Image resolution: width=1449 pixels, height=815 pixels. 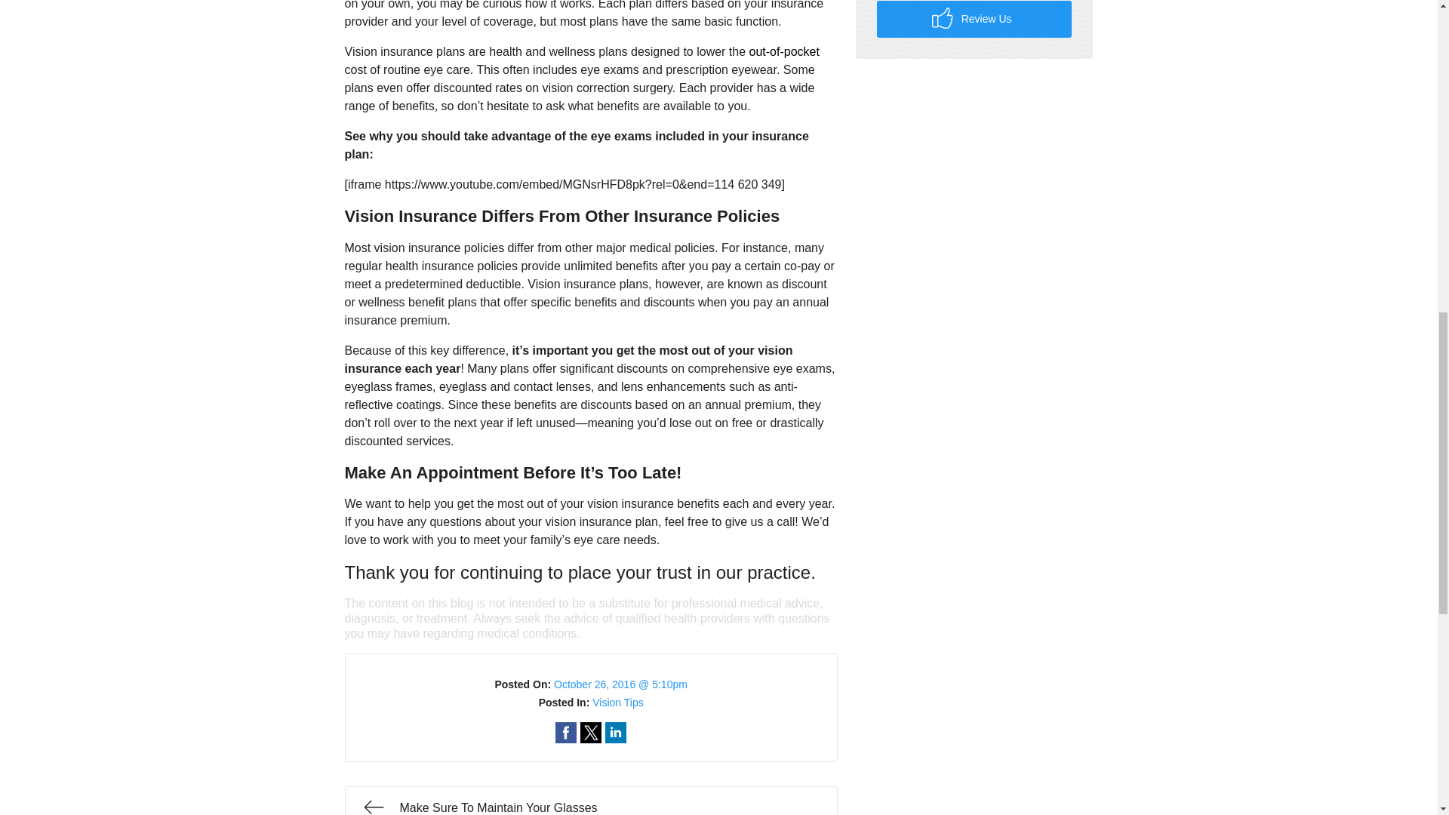 I want to click on Share on Twitter, so click(x=590, y=732).